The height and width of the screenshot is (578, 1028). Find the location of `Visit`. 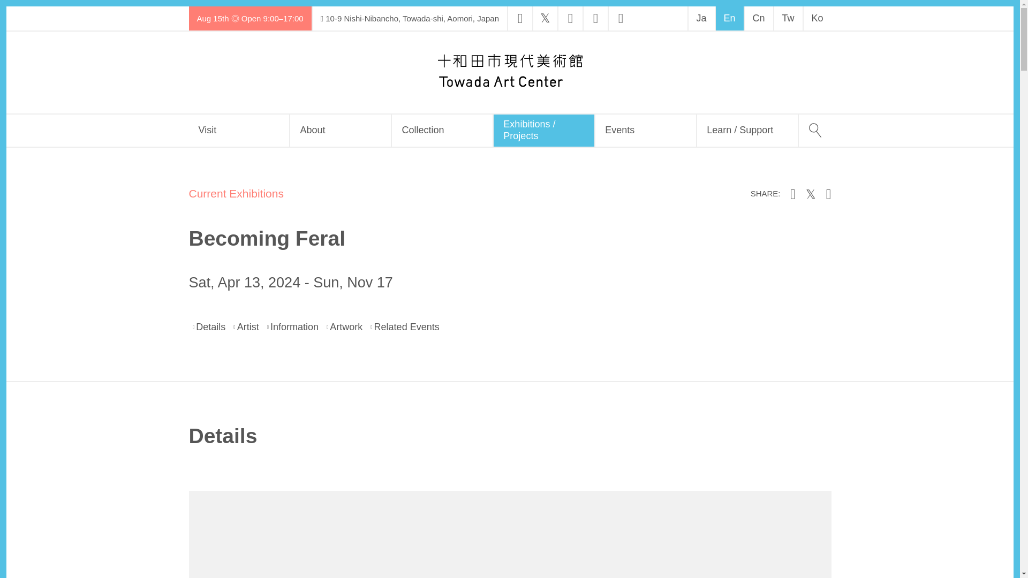

Visit is located at coordinates (238, 131).